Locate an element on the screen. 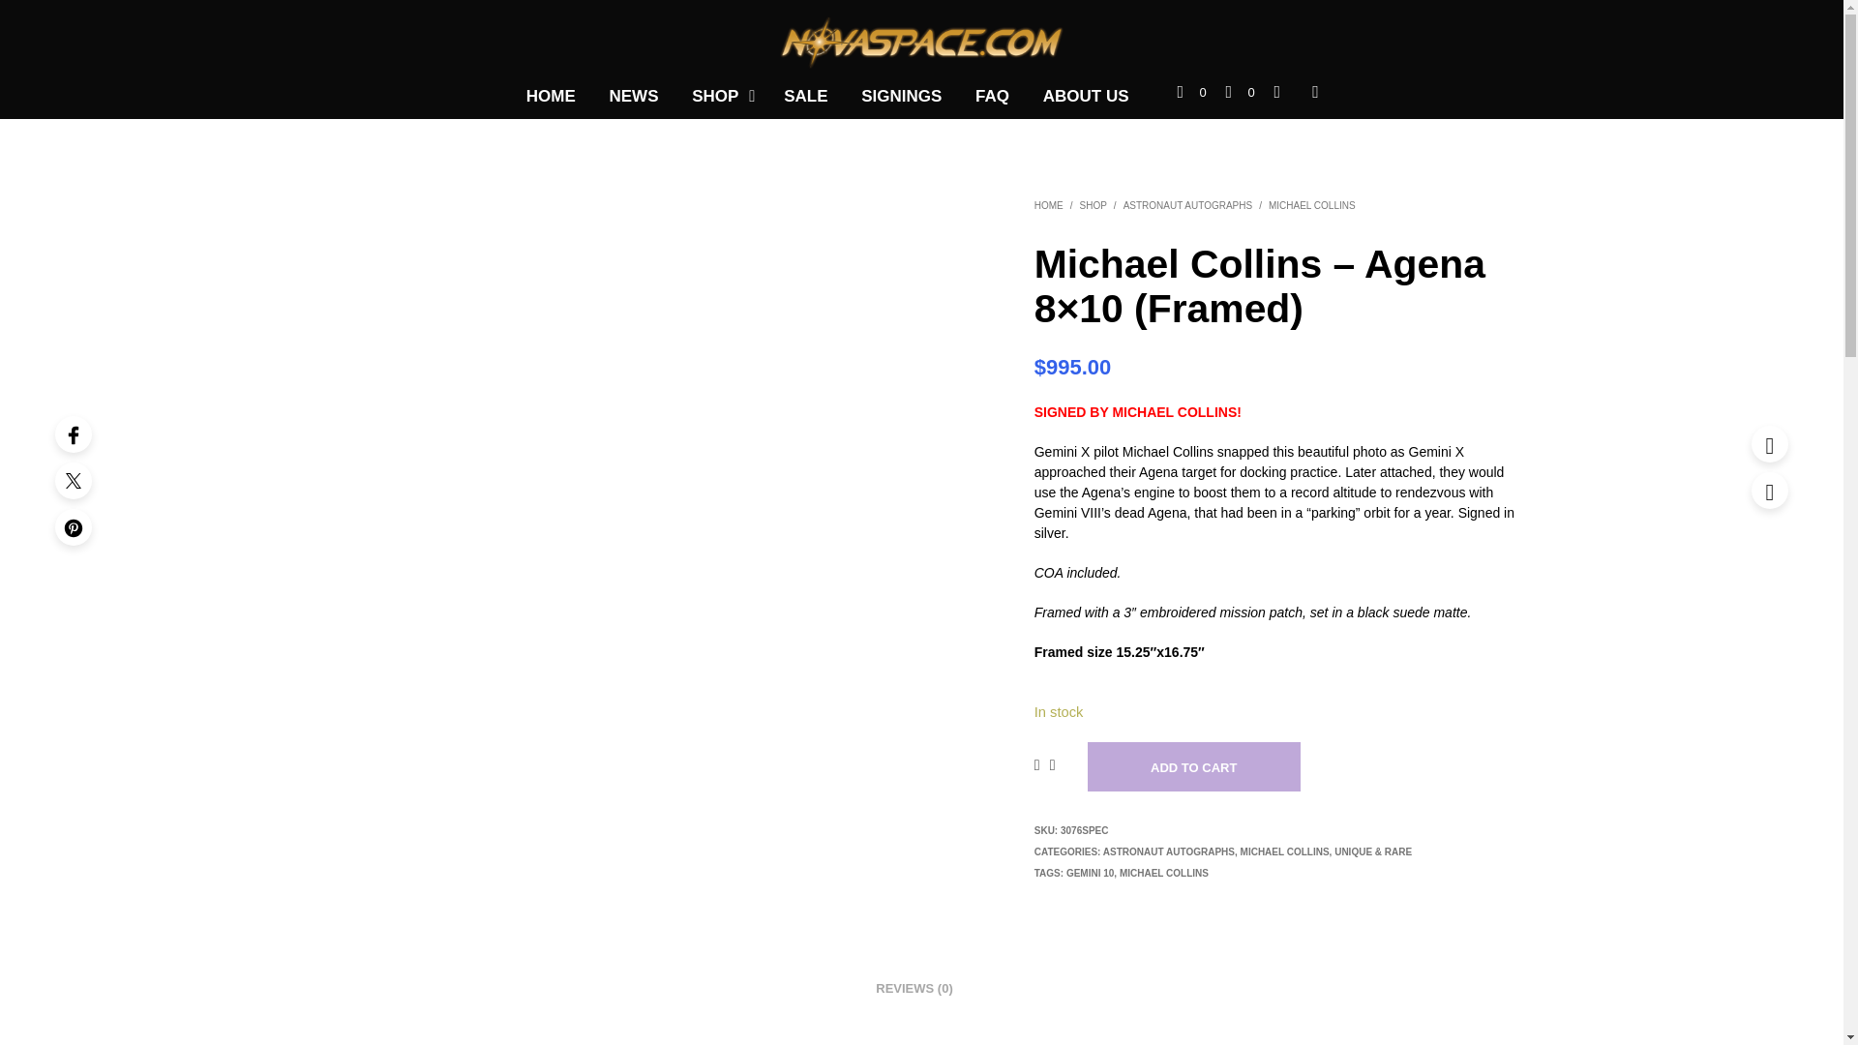 Image resolution: width=1858 pixels, height=1045 pixels. ASTRONAUT AUTOGRAPHS is located at coordinates (1169, 851).